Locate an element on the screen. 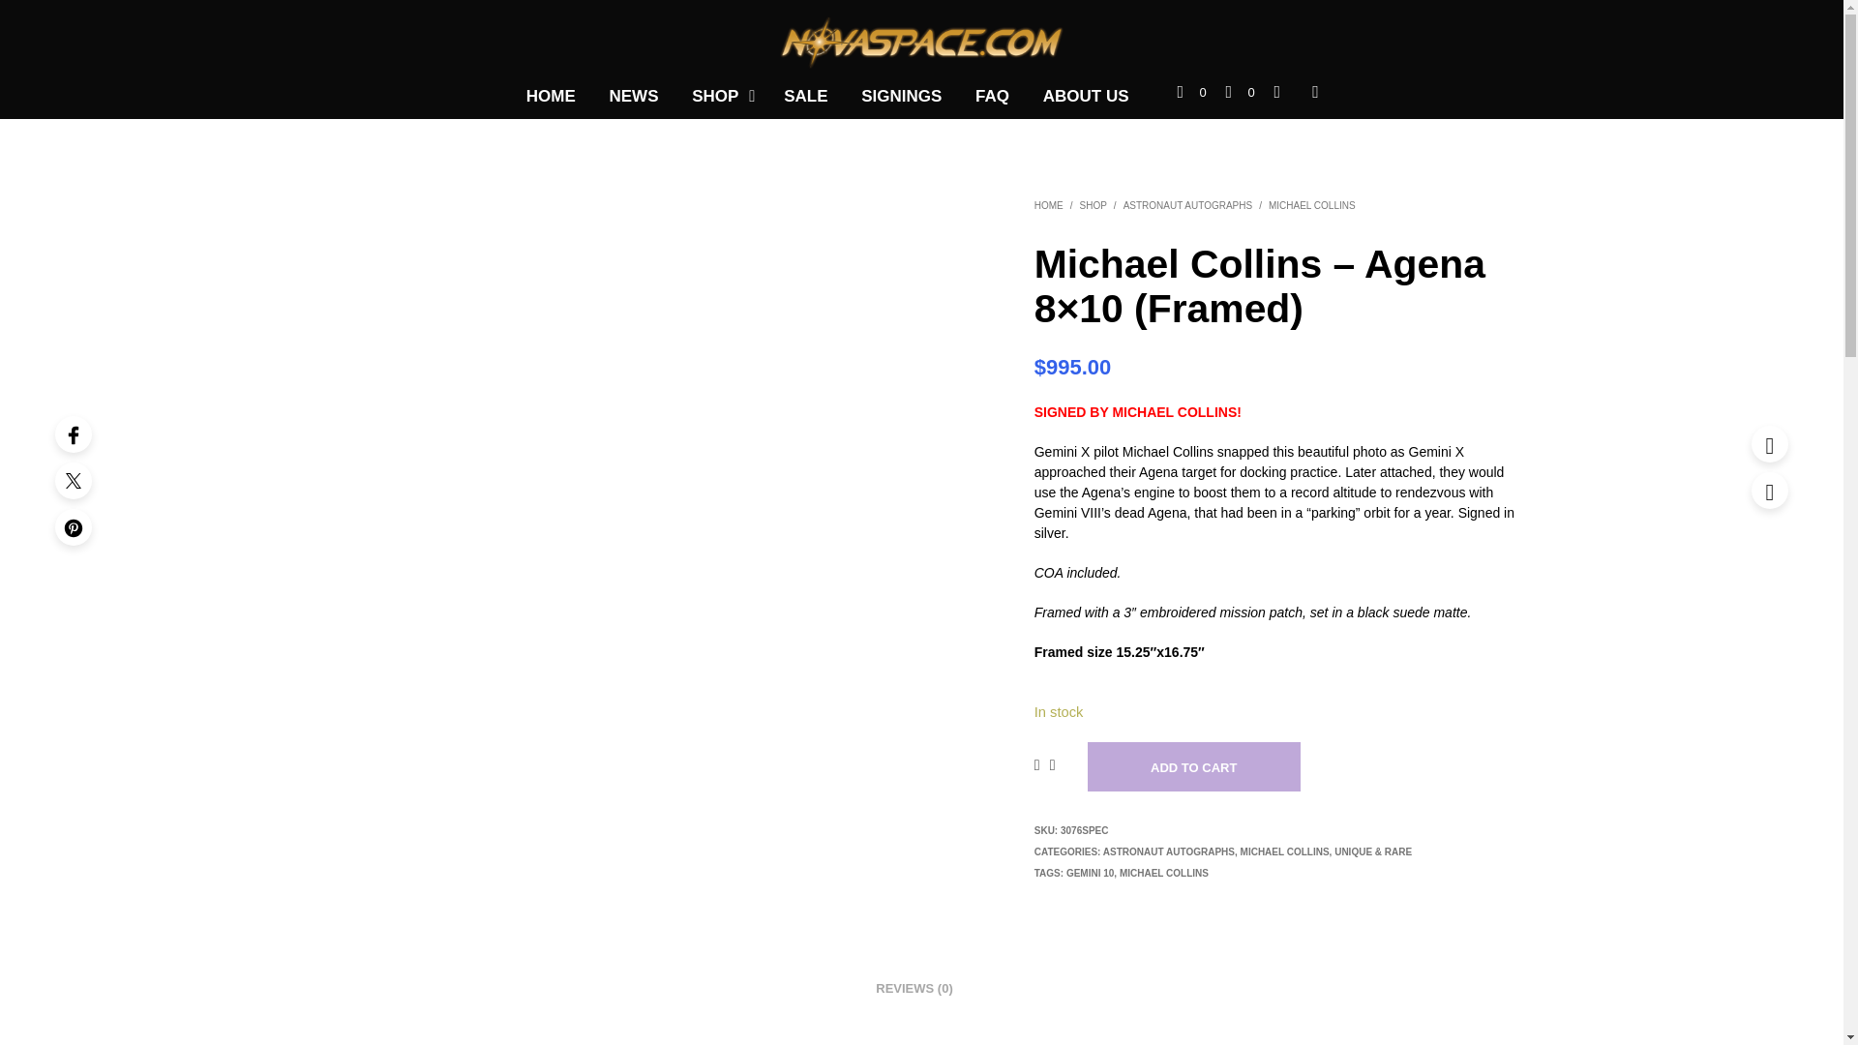 Image resolution: width=1858 pixels, height=1045 pixels. ASTRONAUT AUTOGRAPHS is located at coordinates (1169, 851).